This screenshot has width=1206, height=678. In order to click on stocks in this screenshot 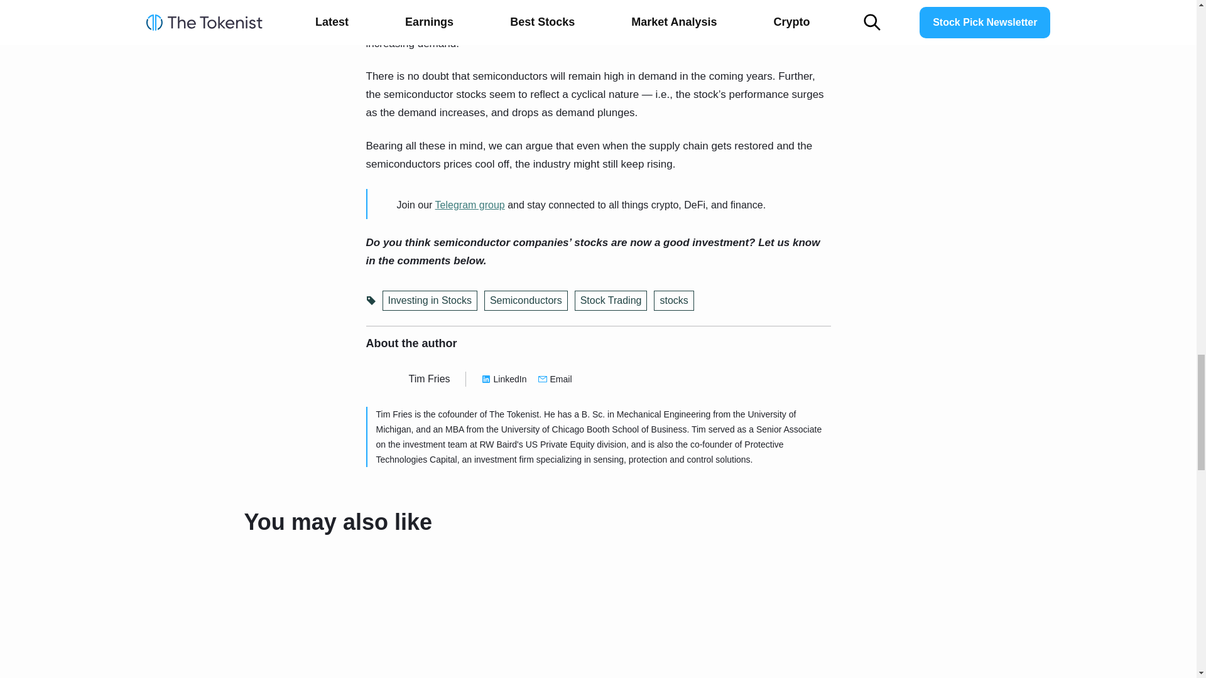, I will do `click(673, 300)`.